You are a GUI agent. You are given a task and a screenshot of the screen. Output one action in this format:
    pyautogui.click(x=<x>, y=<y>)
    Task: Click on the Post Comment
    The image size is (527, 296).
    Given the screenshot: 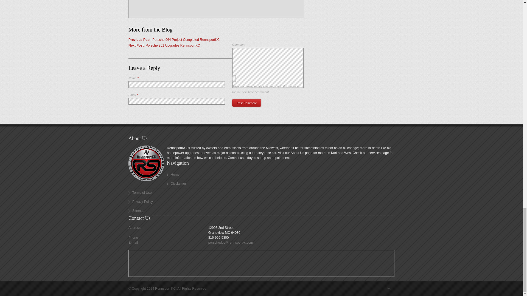 What is the action you would take?
    pyautogui.click(x=246, y=103)
    